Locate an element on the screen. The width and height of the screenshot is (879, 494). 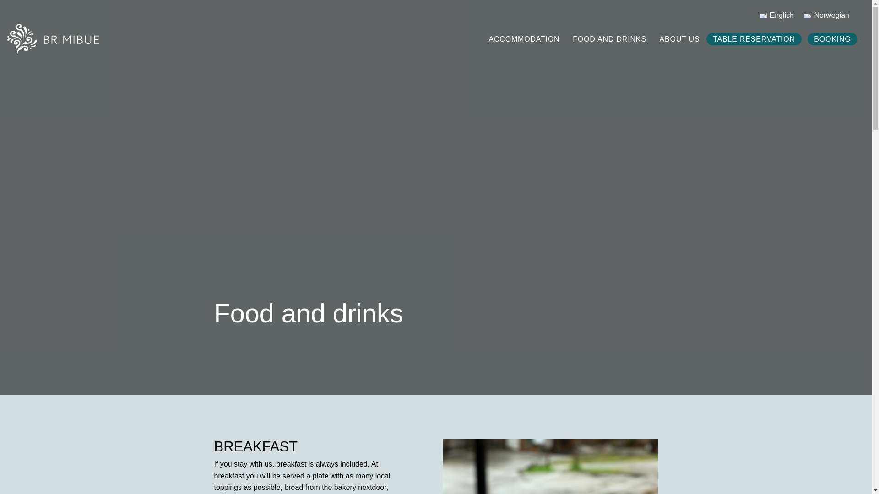
Norwegian is located at coordinates (826, 16).